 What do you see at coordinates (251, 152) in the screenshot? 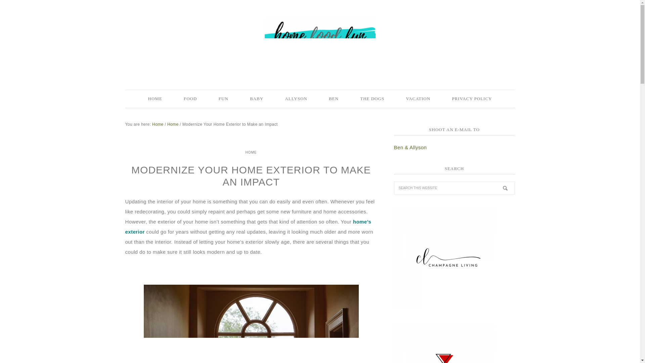
I see `HOME` at bounding box center [251, 152].